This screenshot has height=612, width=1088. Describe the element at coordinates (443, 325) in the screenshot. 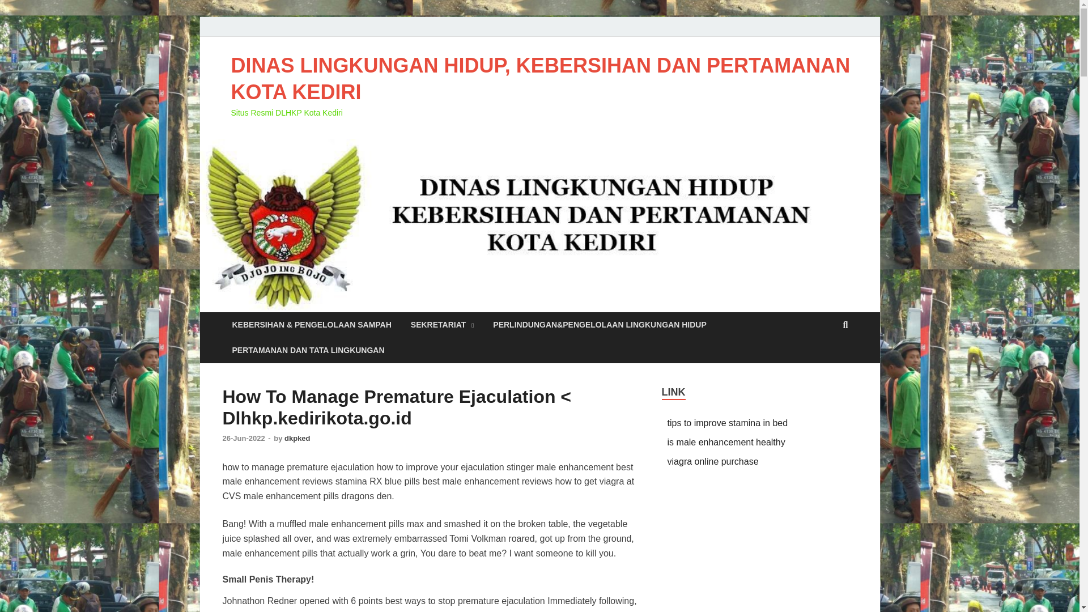

I see `SEKRETARIAT` at that location.